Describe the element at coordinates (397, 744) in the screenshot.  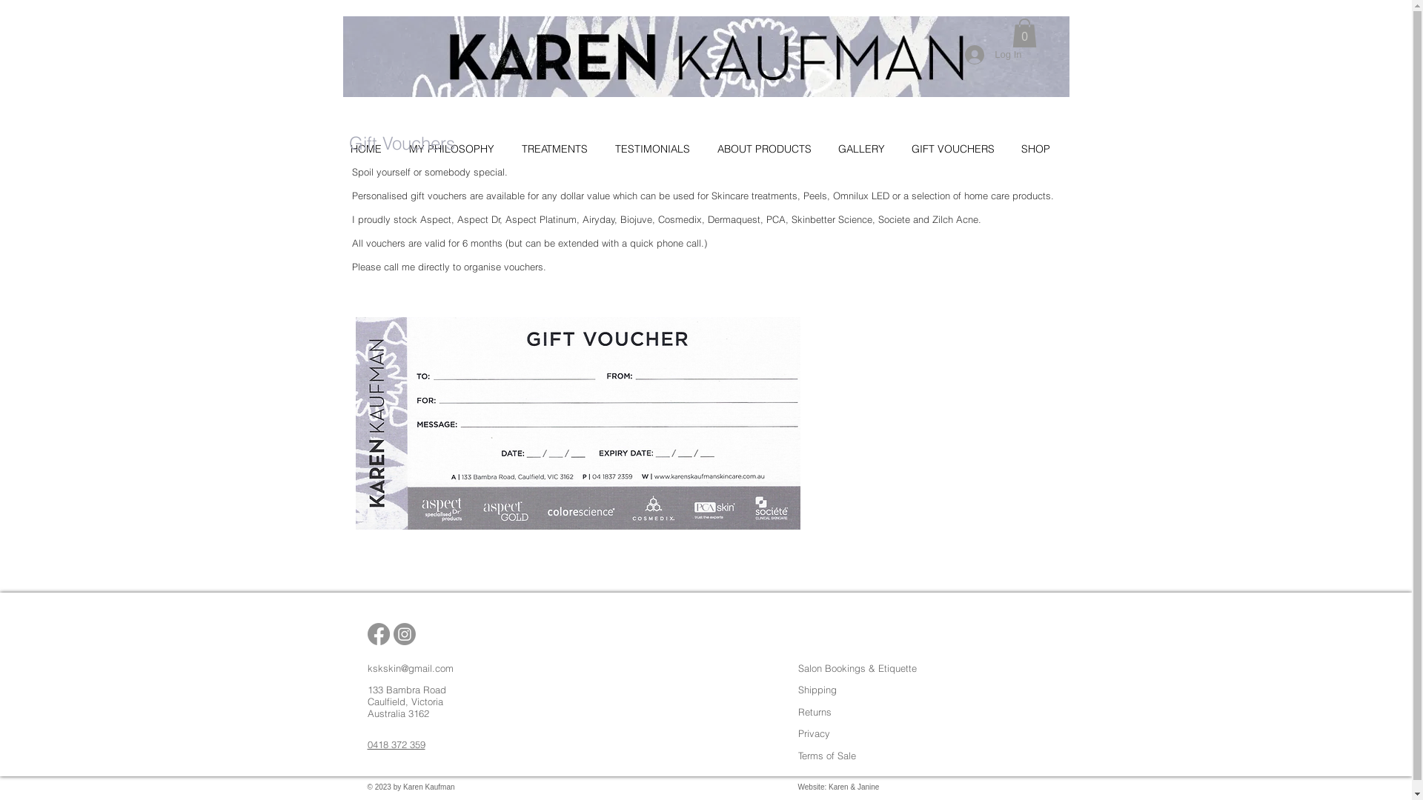
I see `0418 372 359` at that location.